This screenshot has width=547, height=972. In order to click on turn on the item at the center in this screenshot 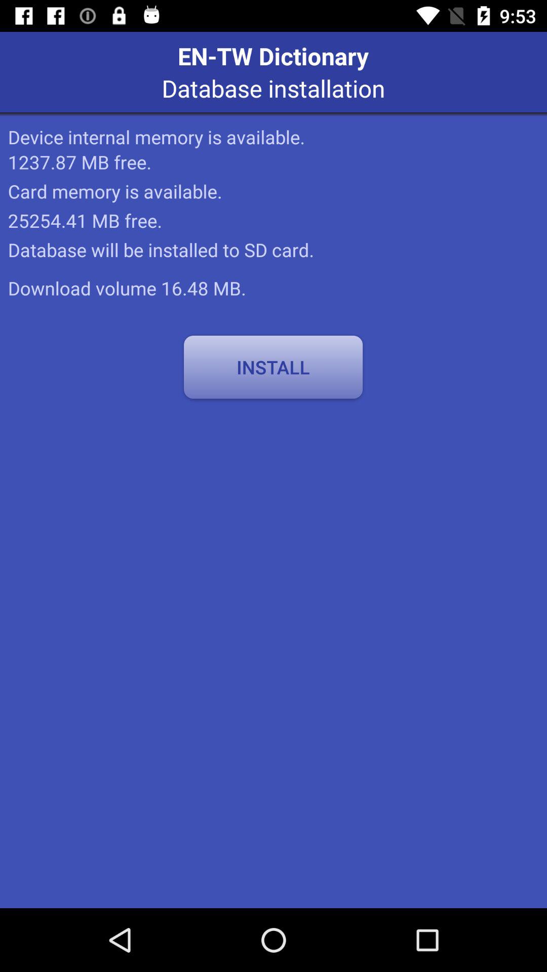, I will do `click(273, 367)`.